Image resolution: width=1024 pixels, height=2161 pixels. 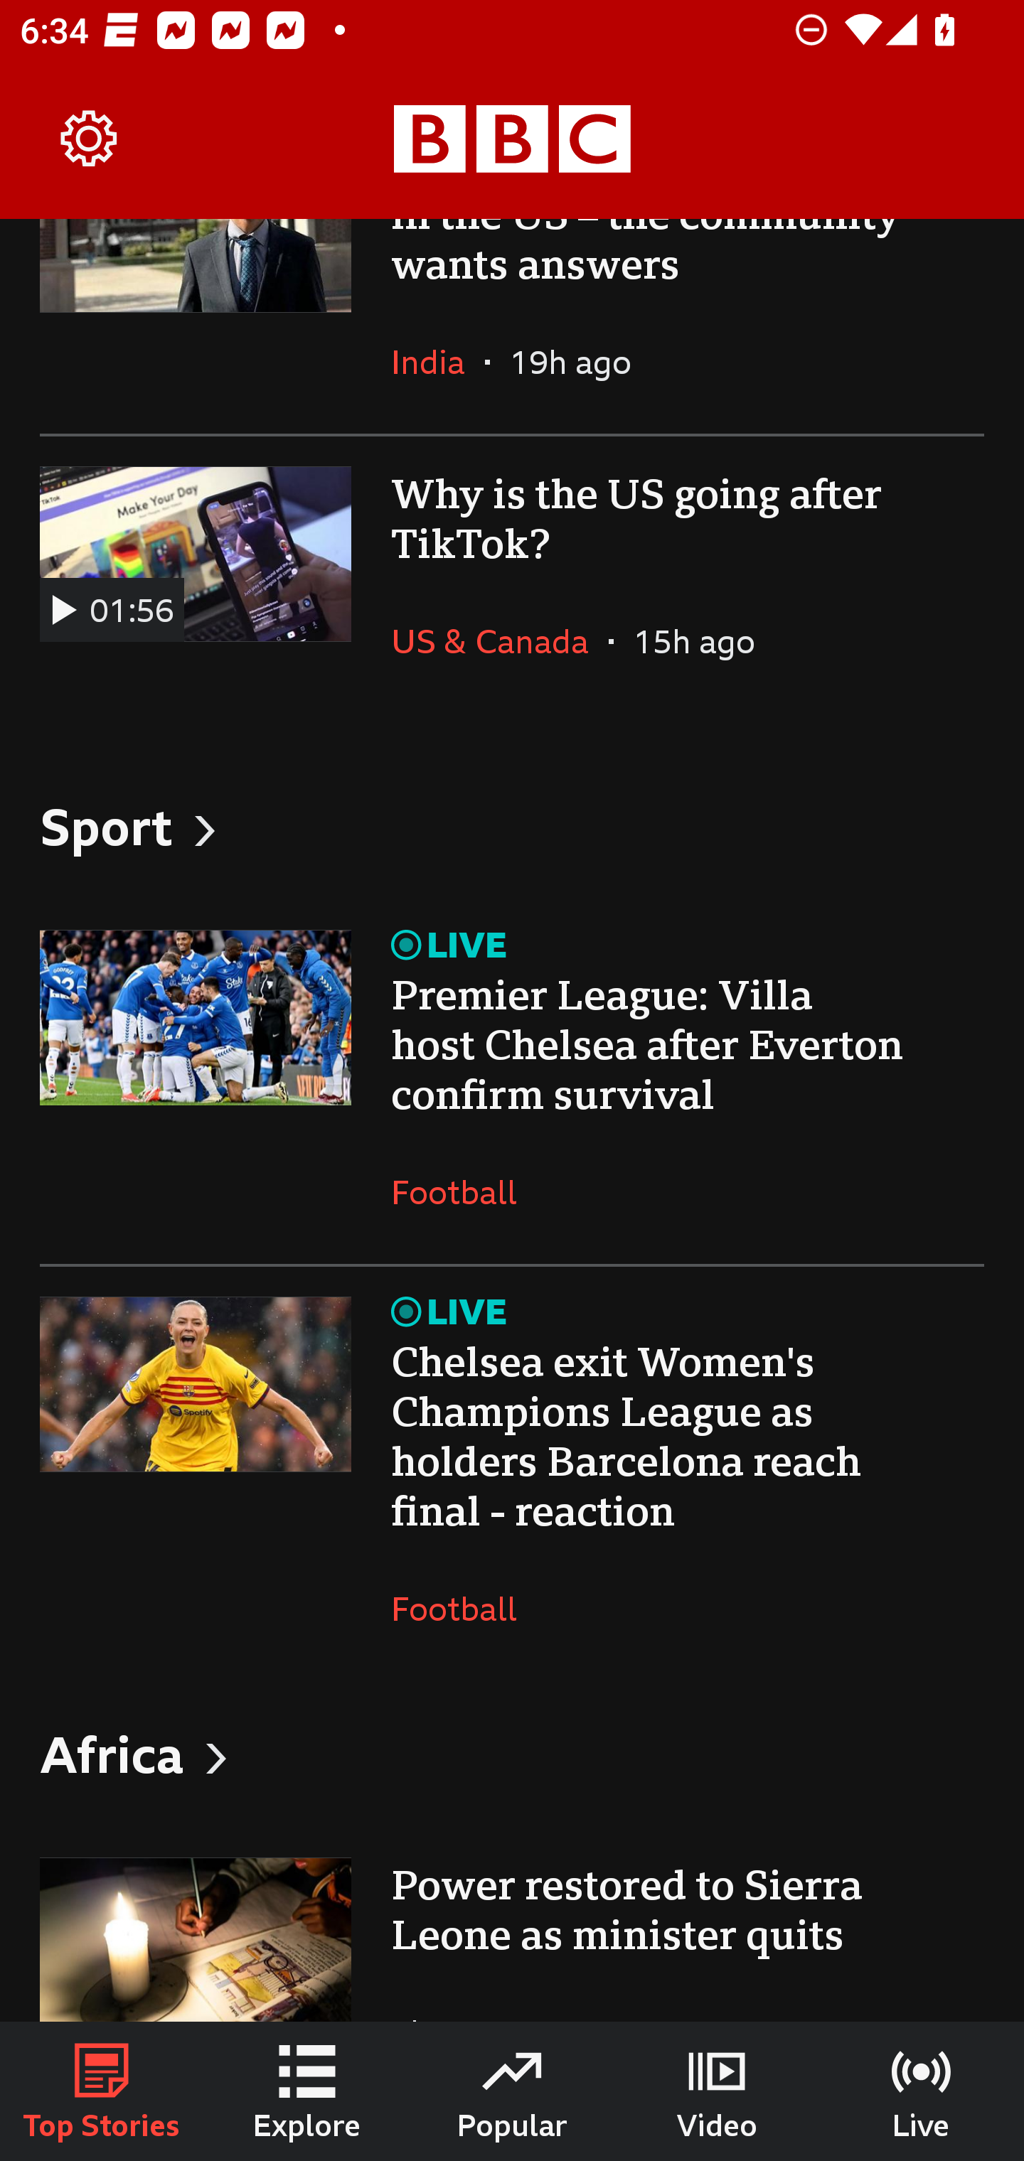 What do you see at coordinates (464, 1191) in the screenshot?
I see `Football In the section Football` at bounding box center [464, 1191].